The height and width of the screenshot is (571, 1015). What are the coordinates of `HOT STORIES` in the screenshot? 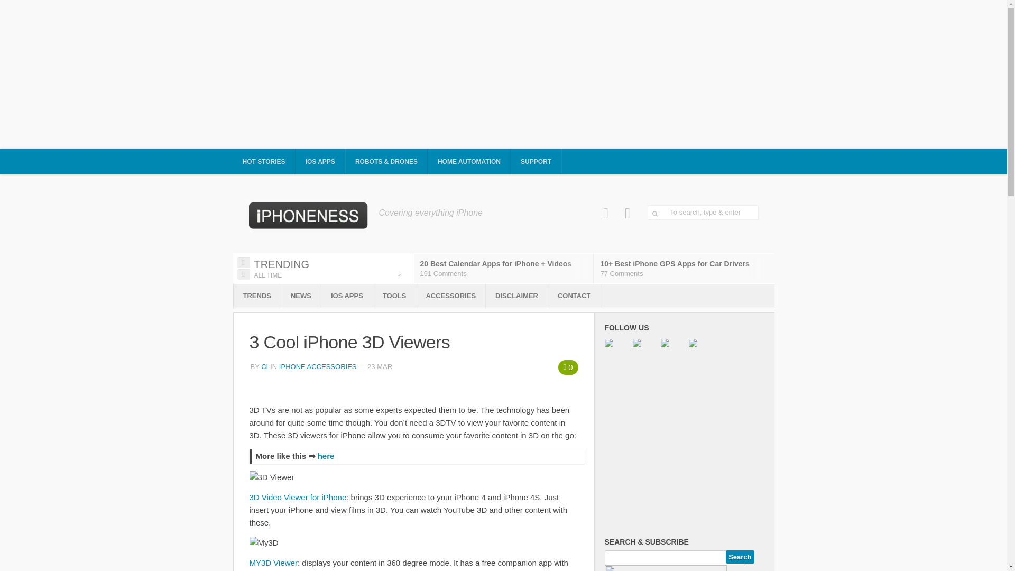 It's located at (263, 162).